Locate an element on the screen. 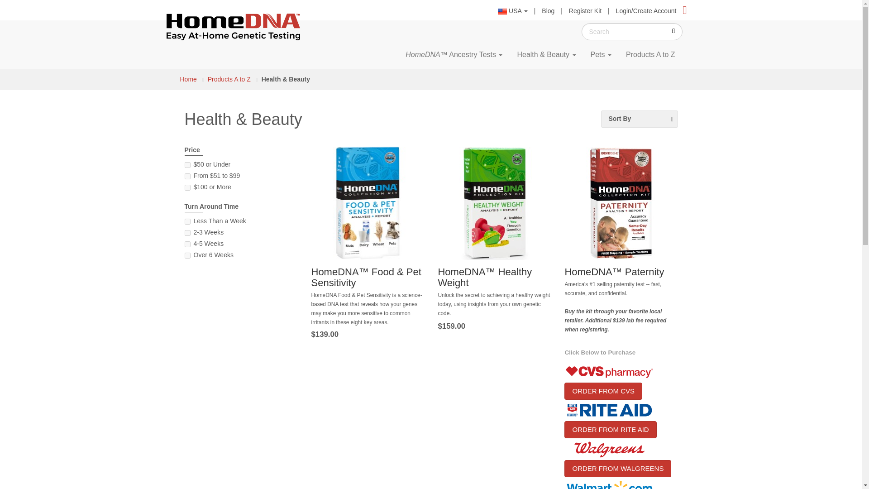  50-or-under is located at coordinates (187, 165).